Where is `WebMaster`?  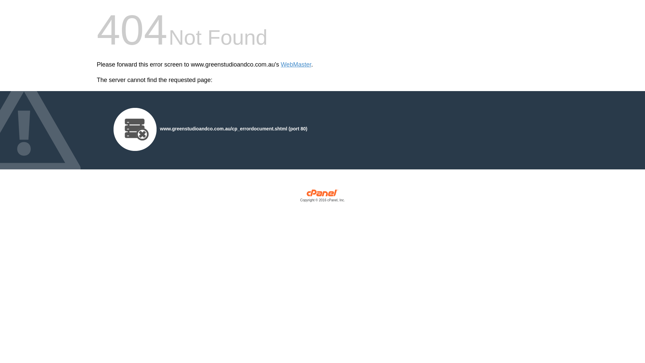 WebMaster is located at coordinates (296, 65).